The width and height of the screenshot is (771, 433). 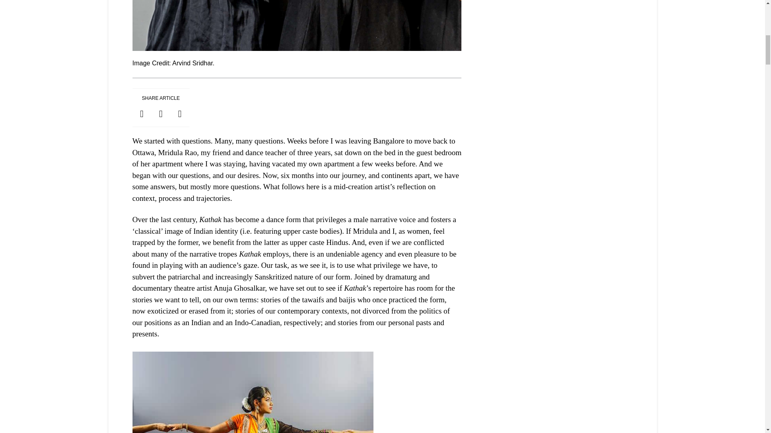 I want to click on Share via Email, so click(x=179, y=113).